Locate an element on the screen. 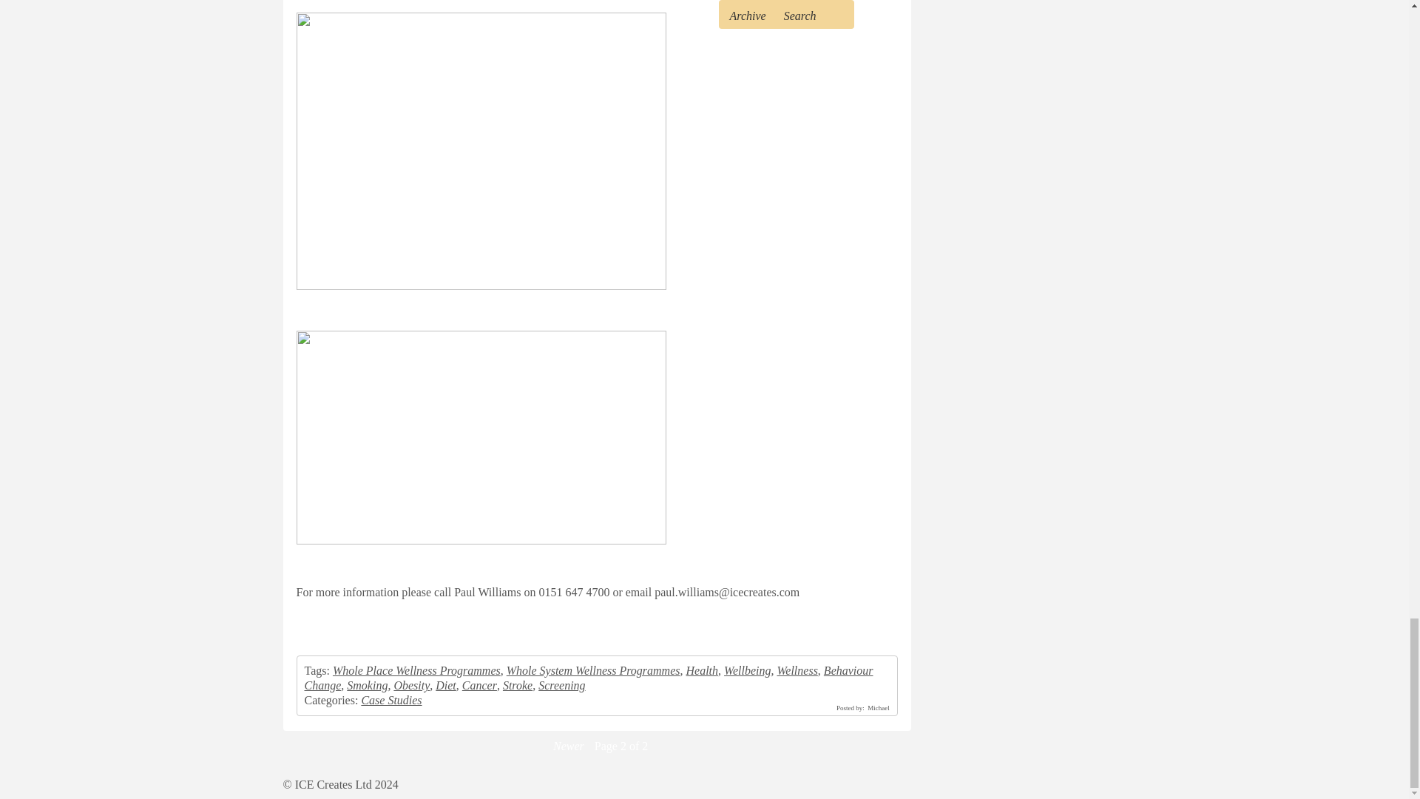  Cancer is located at coordinates (479, 685).